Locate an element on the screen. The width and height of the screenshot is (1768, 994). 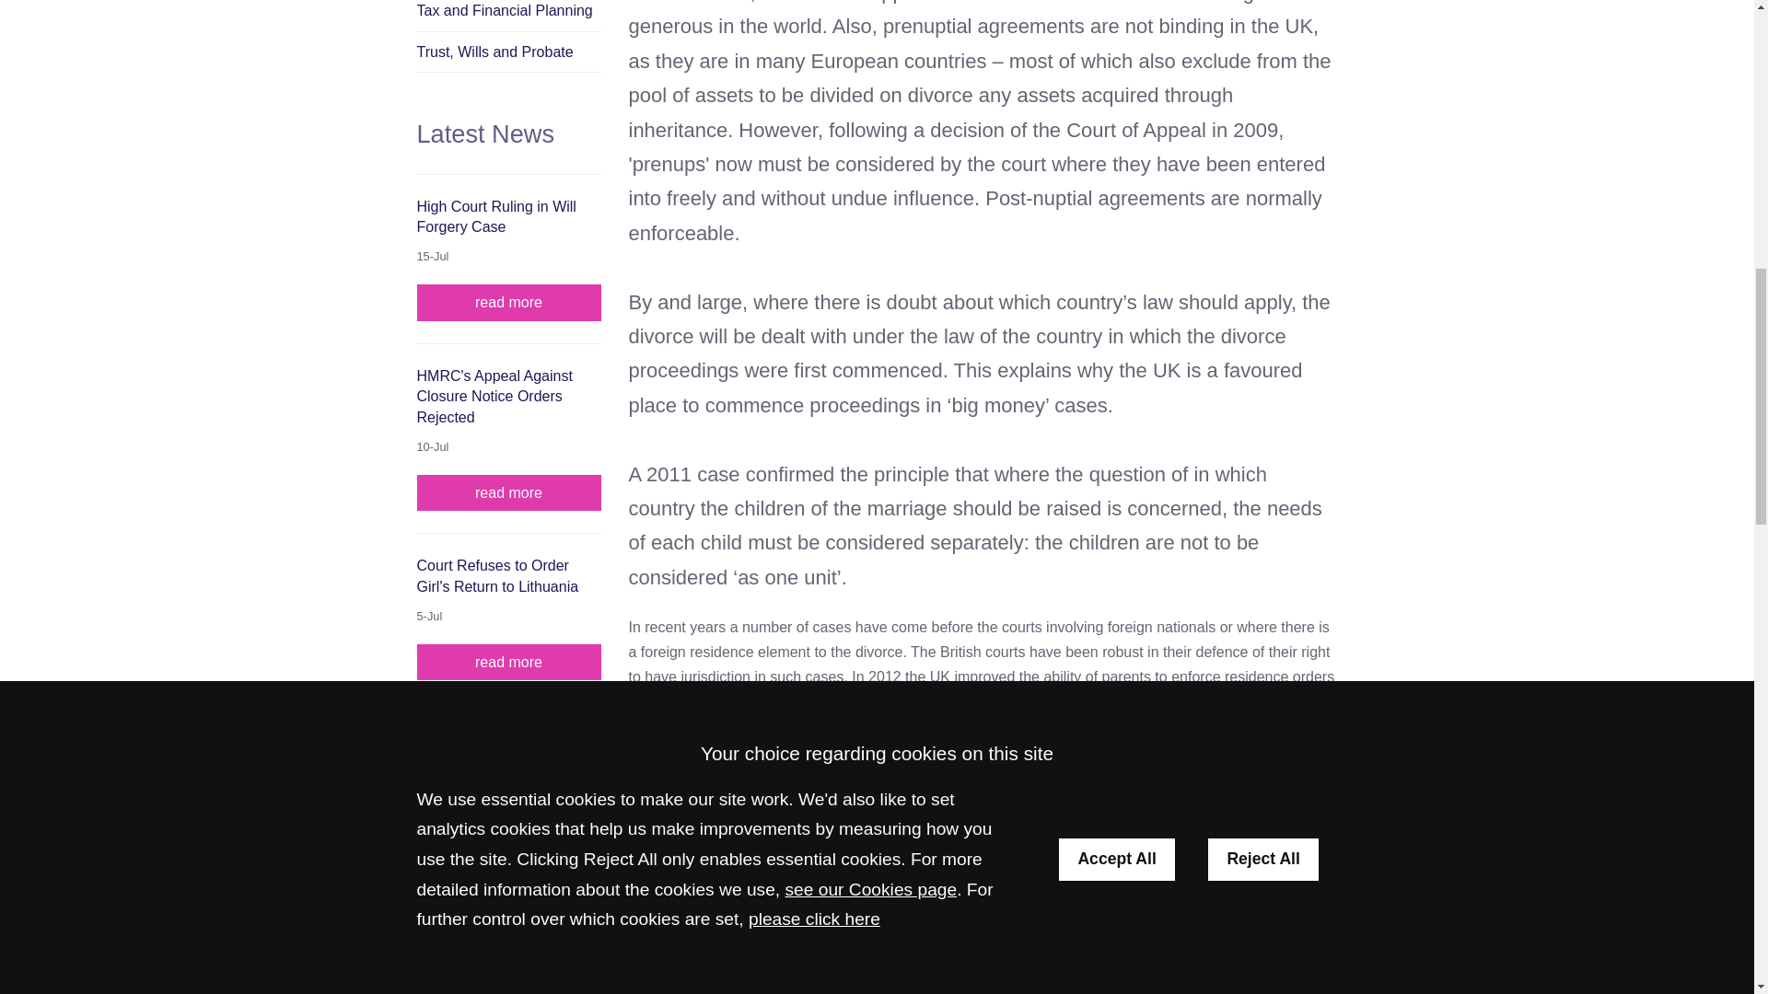
family law services is located at coordinates (832, 896).